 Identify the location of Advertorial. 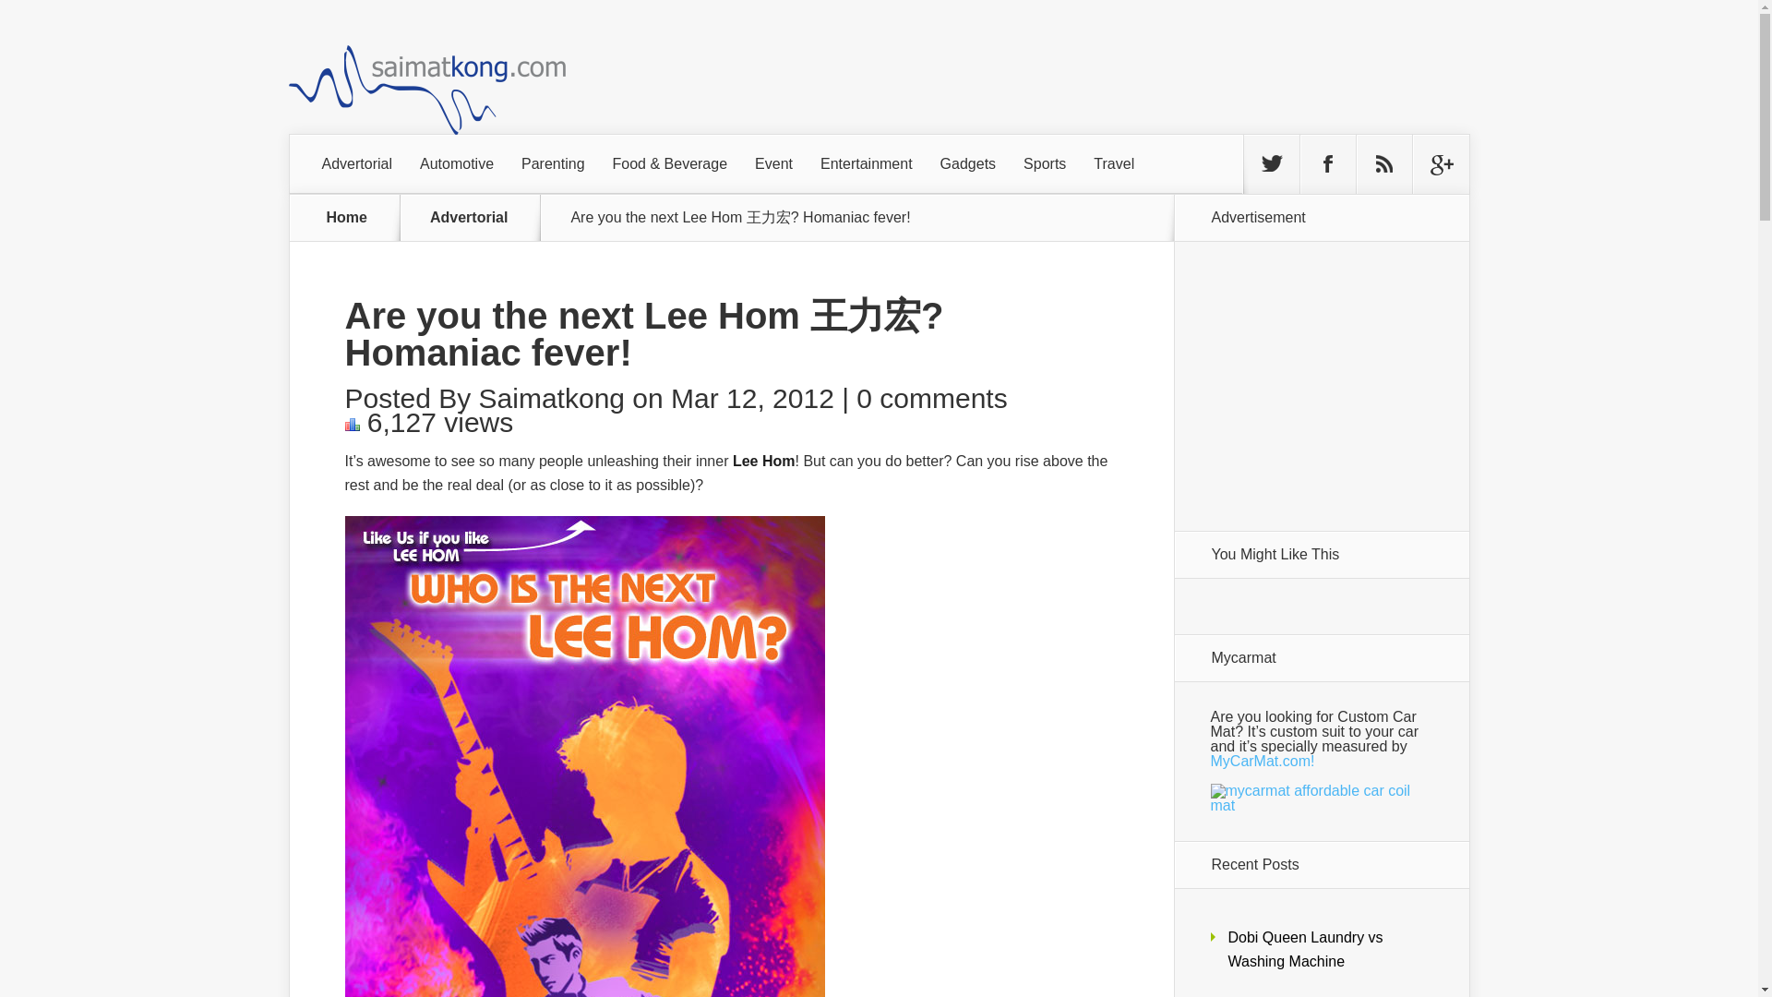
(356, 163).